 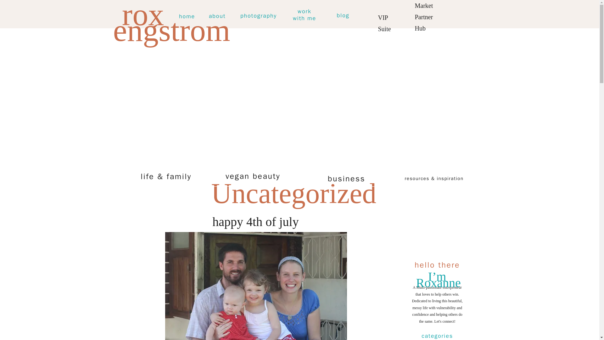 I want to click on photography, so click(x=253, y=176).